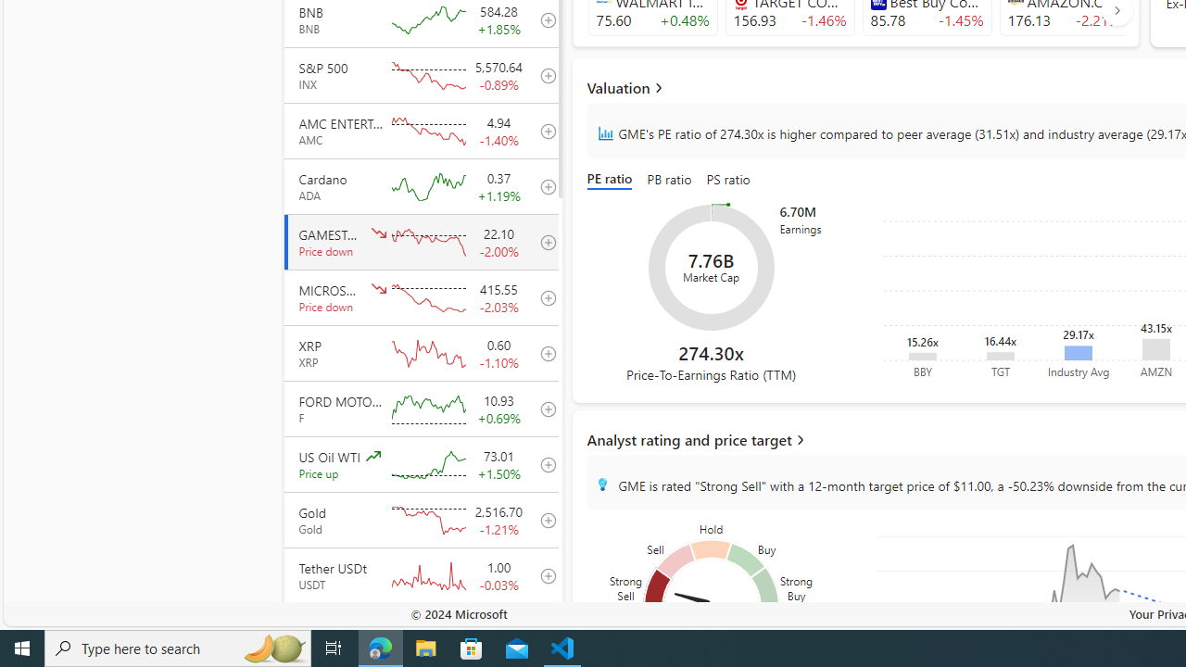 The width and height of the screenshot is (1186, 667). Describe the element at coordinates (543, 631) in the screenshot. I see `add to your watchlist` at that location.